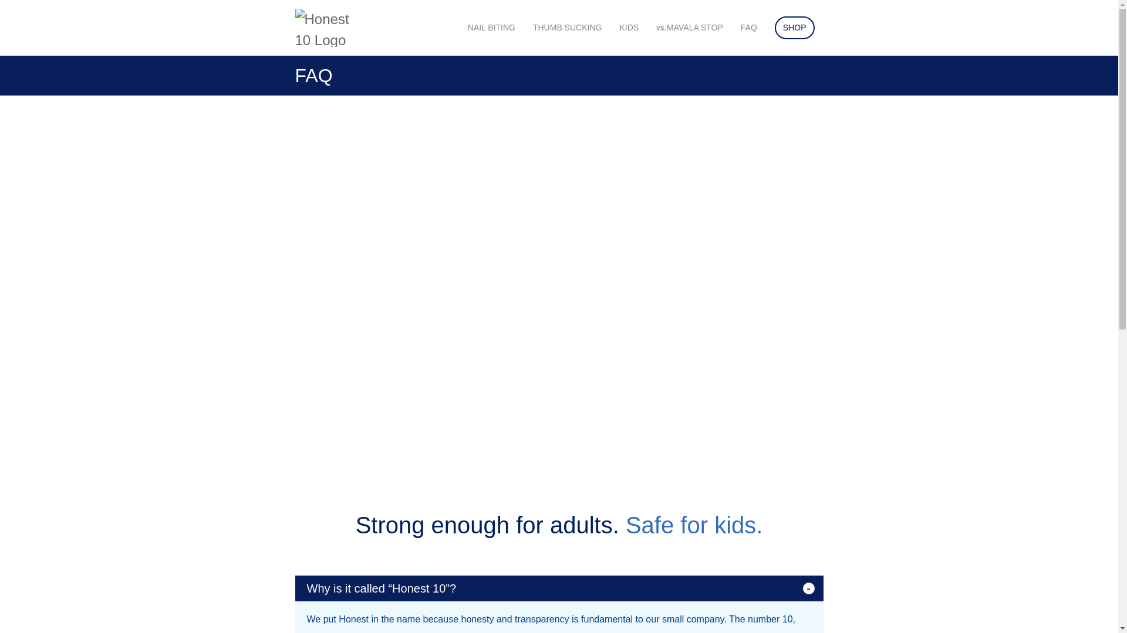 The height and width of the screenshot is (633, 1127). I want to click on Nail Biting, so click(795, 28).